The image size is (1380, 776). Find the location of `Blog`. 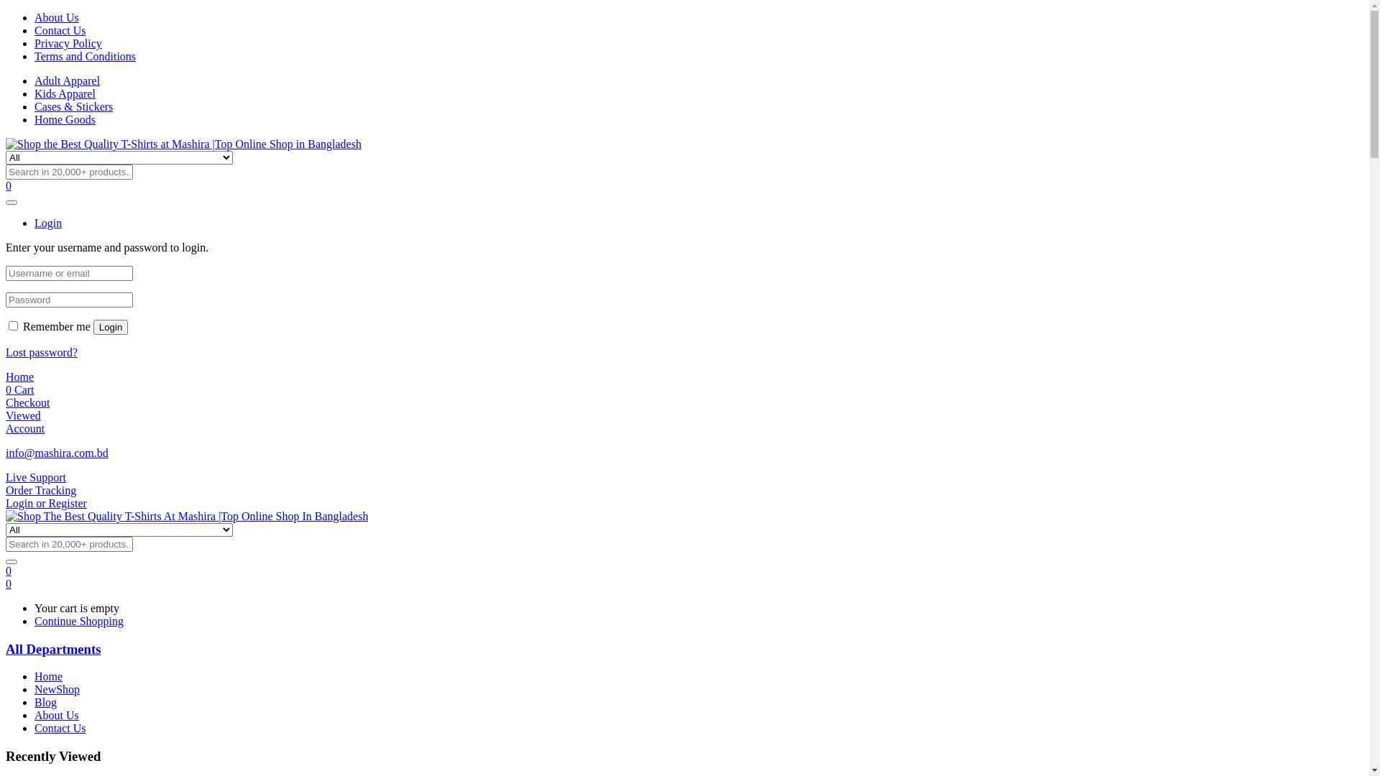

Blog is located at coordinates (46, 703).